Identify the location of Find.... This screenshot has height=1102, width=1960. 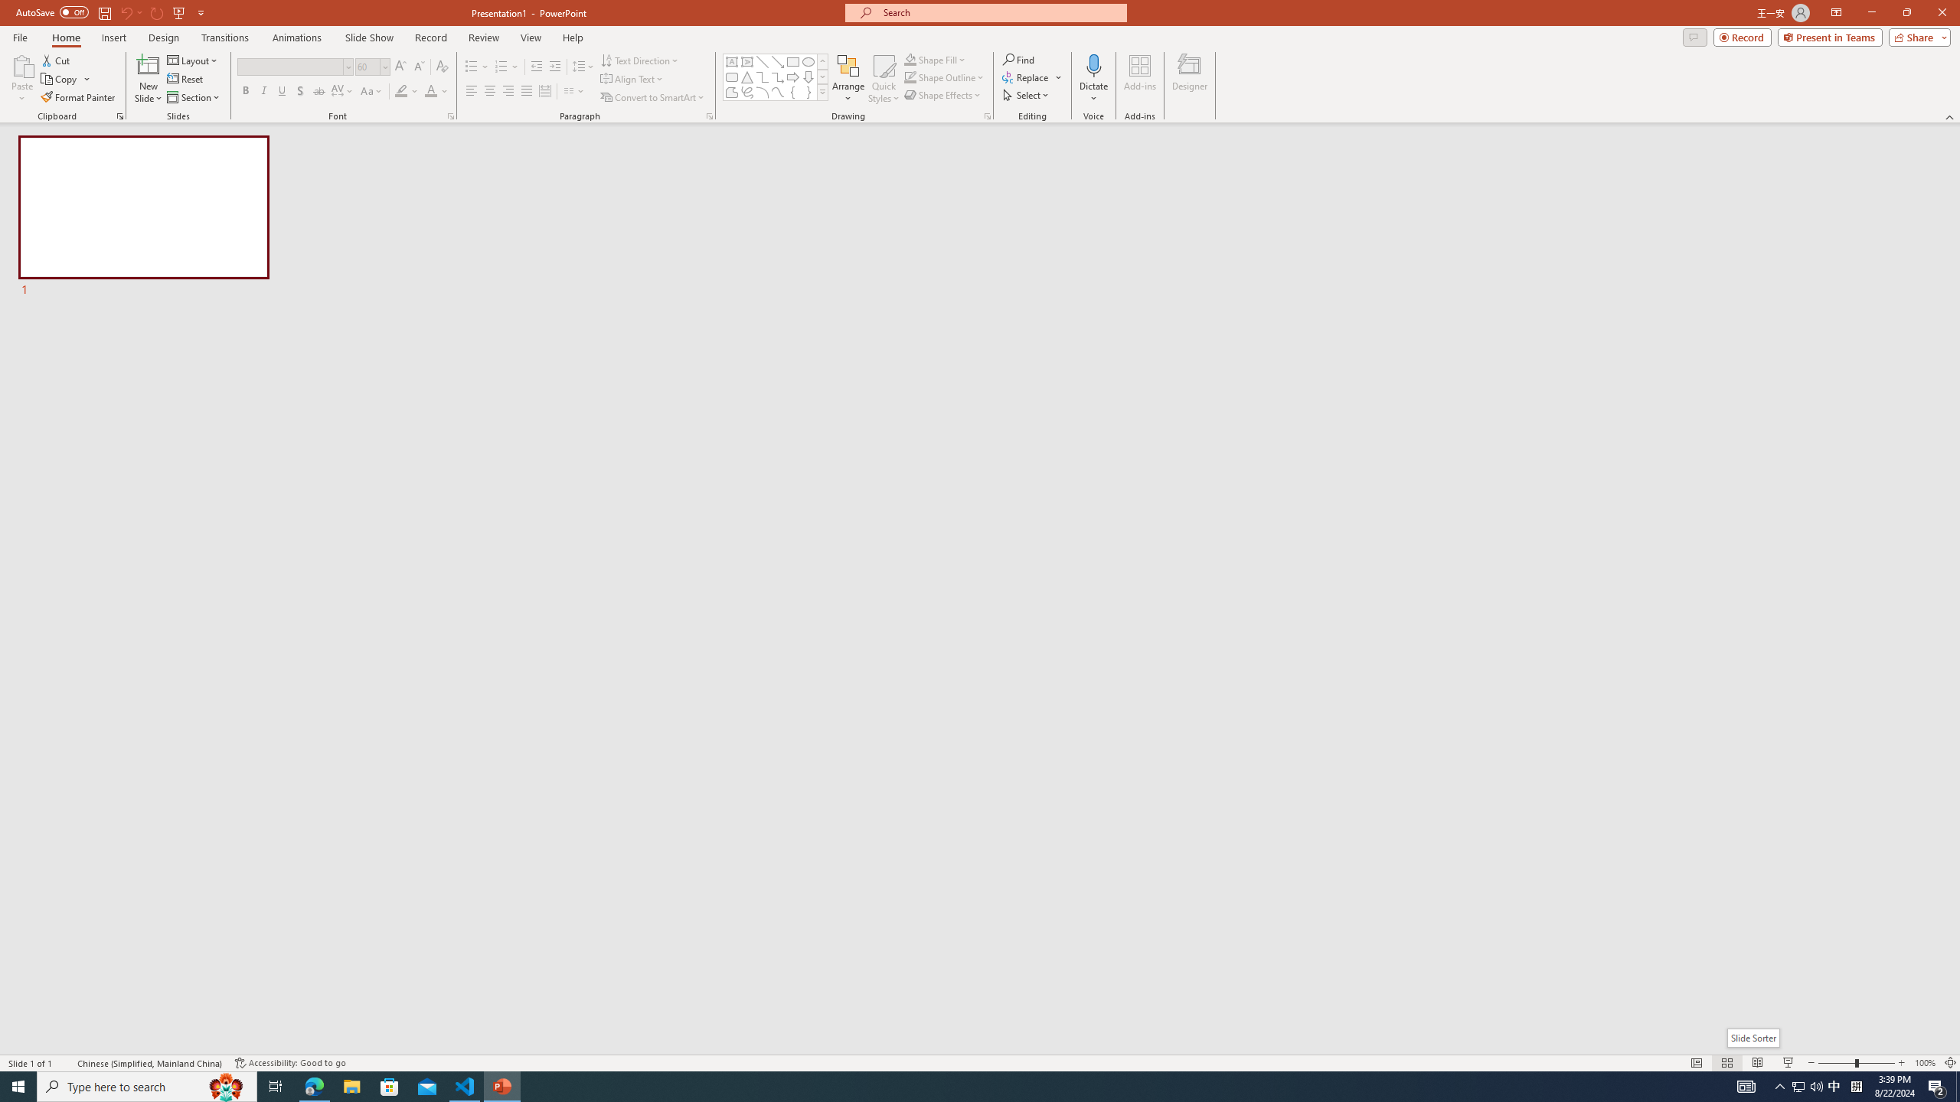
(1018, 60).